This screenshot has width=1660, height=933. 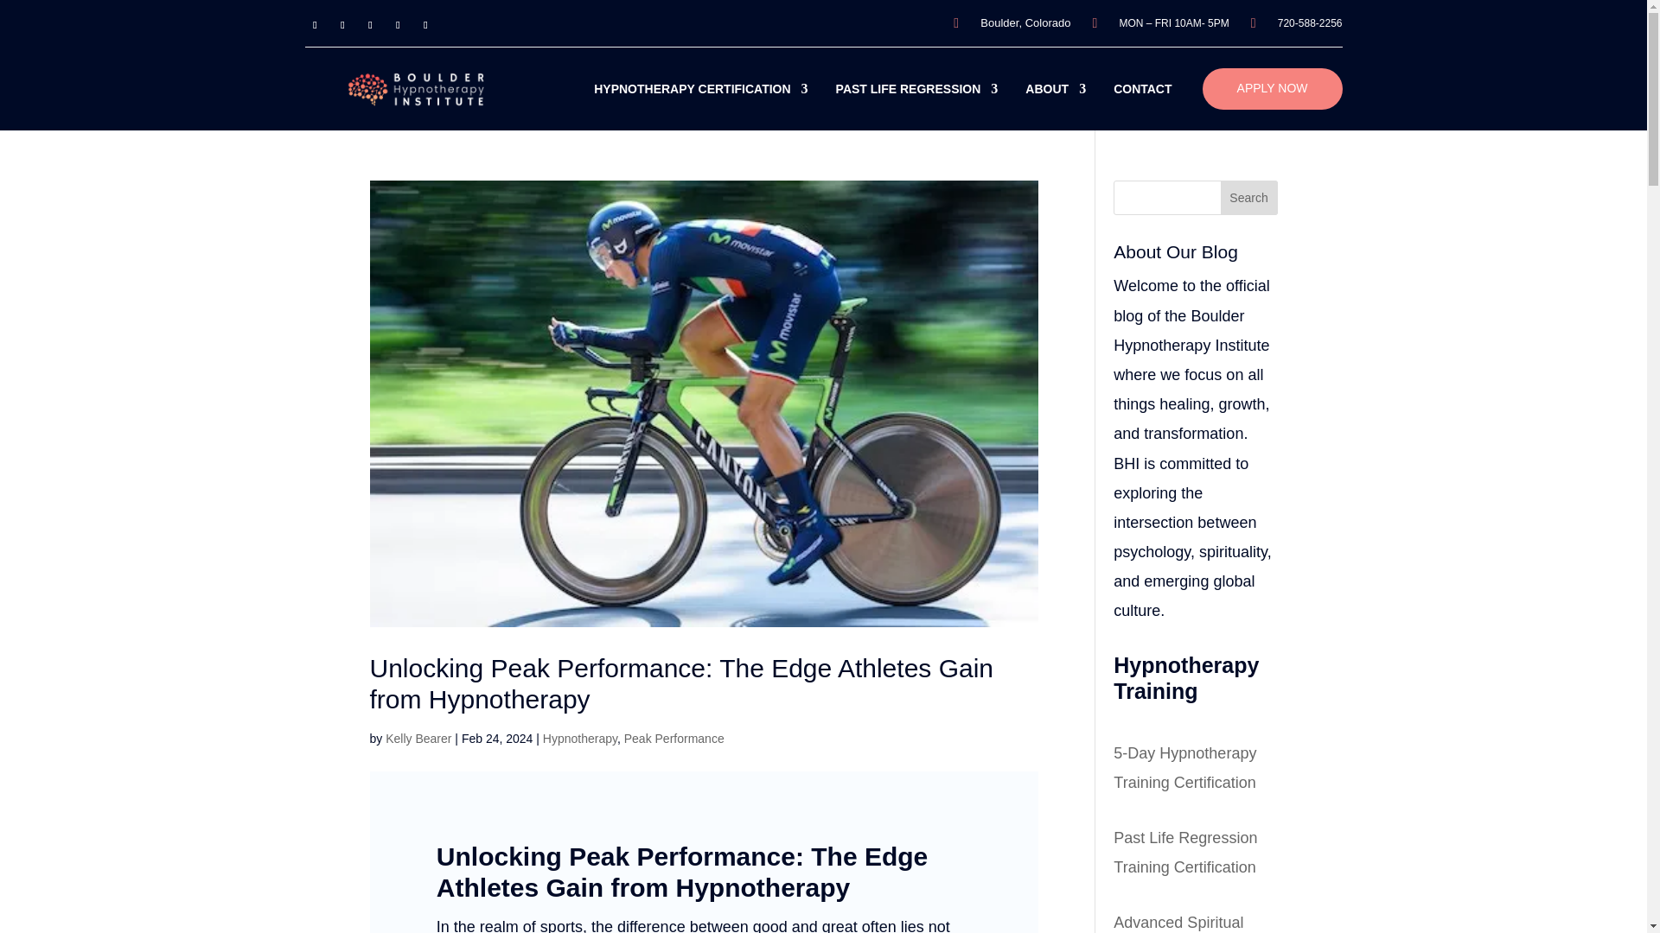 I want to click on HYPNOTHERAPY CERTIFICATION, so click(x=700, y=88).